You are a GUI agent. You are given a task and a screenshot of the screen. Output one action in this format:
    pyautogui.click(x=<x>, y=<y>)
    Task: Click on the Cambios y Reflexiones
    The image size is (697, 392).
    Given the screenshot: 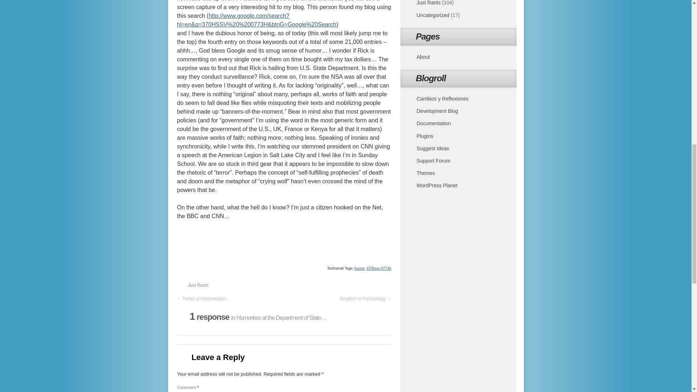 What is the action you would take?
    pyautogui.click(x=443, y=98)
    